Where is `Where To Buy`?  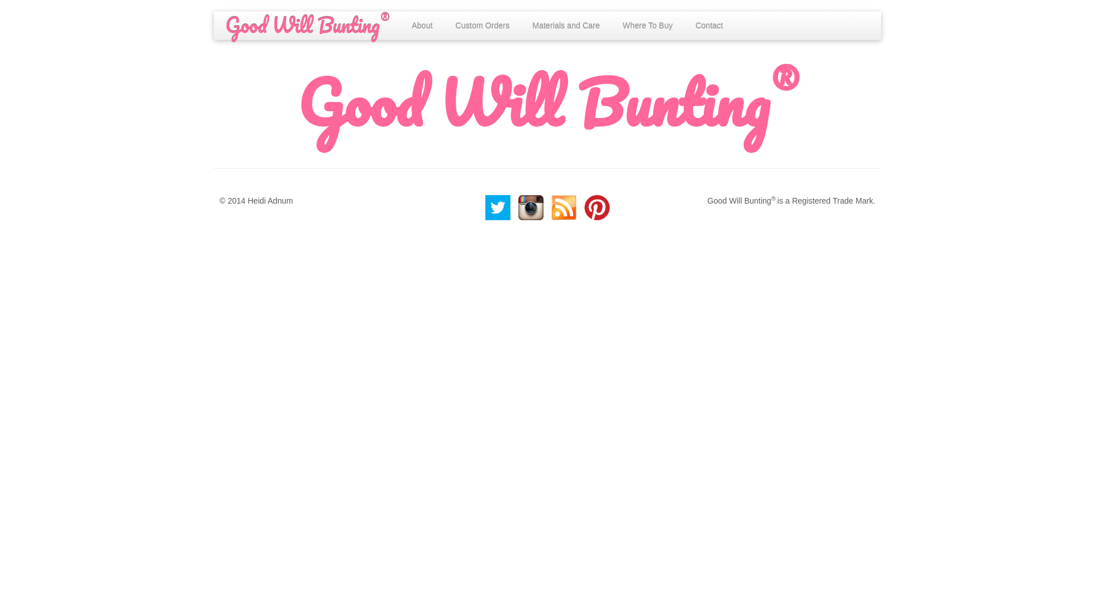 Where To Buy is located at coordinates (648, 26).